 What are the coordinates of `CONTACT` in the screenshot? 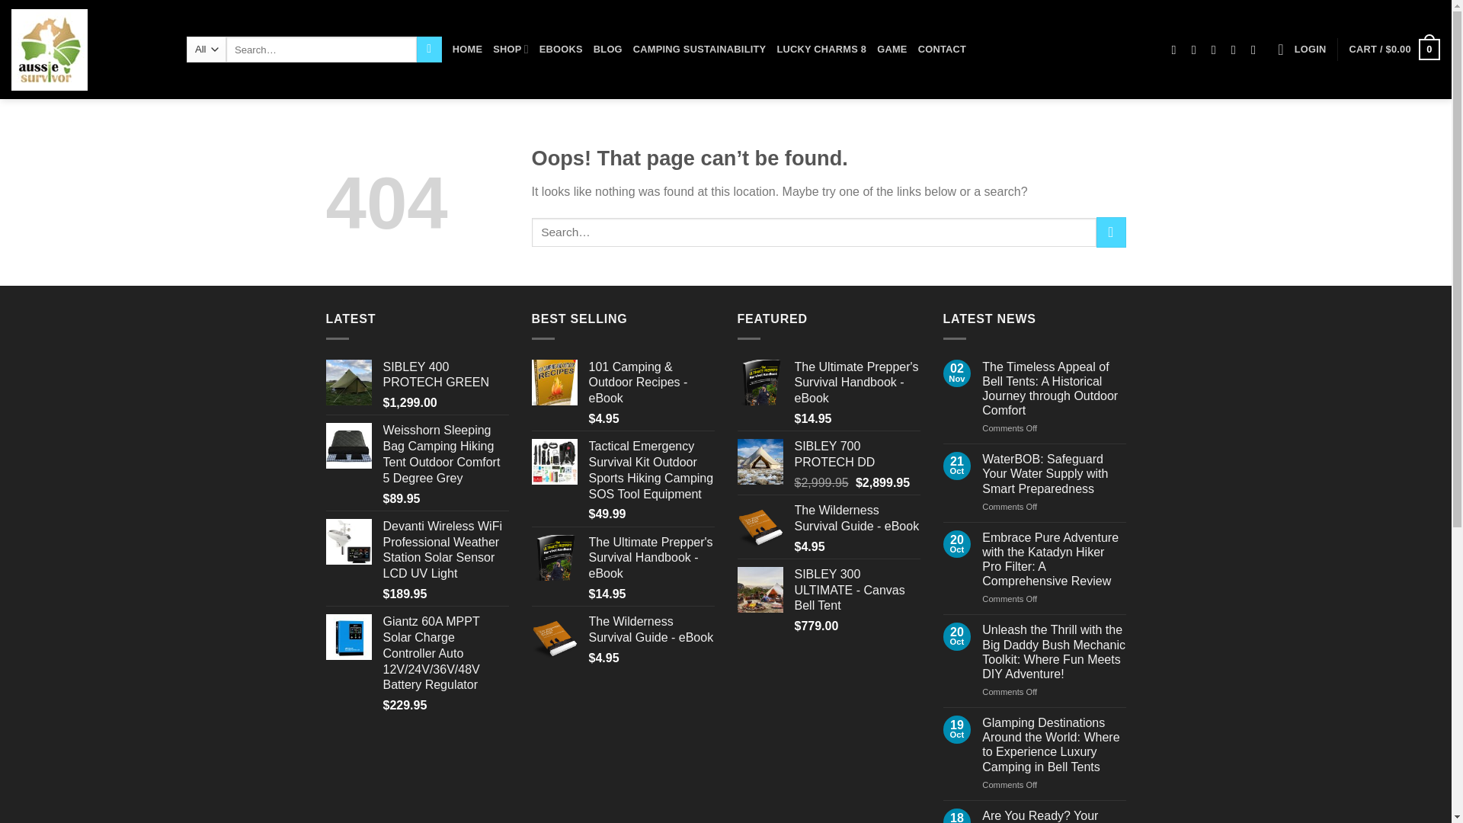 It's located at (942, 50).